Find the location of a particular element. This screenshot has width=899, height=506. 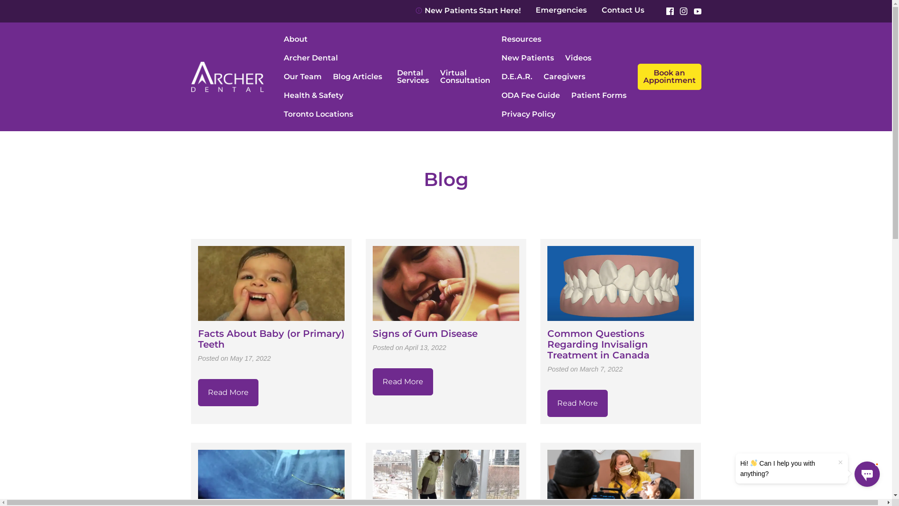

Archer Dental is located at coordinates (311, 58).